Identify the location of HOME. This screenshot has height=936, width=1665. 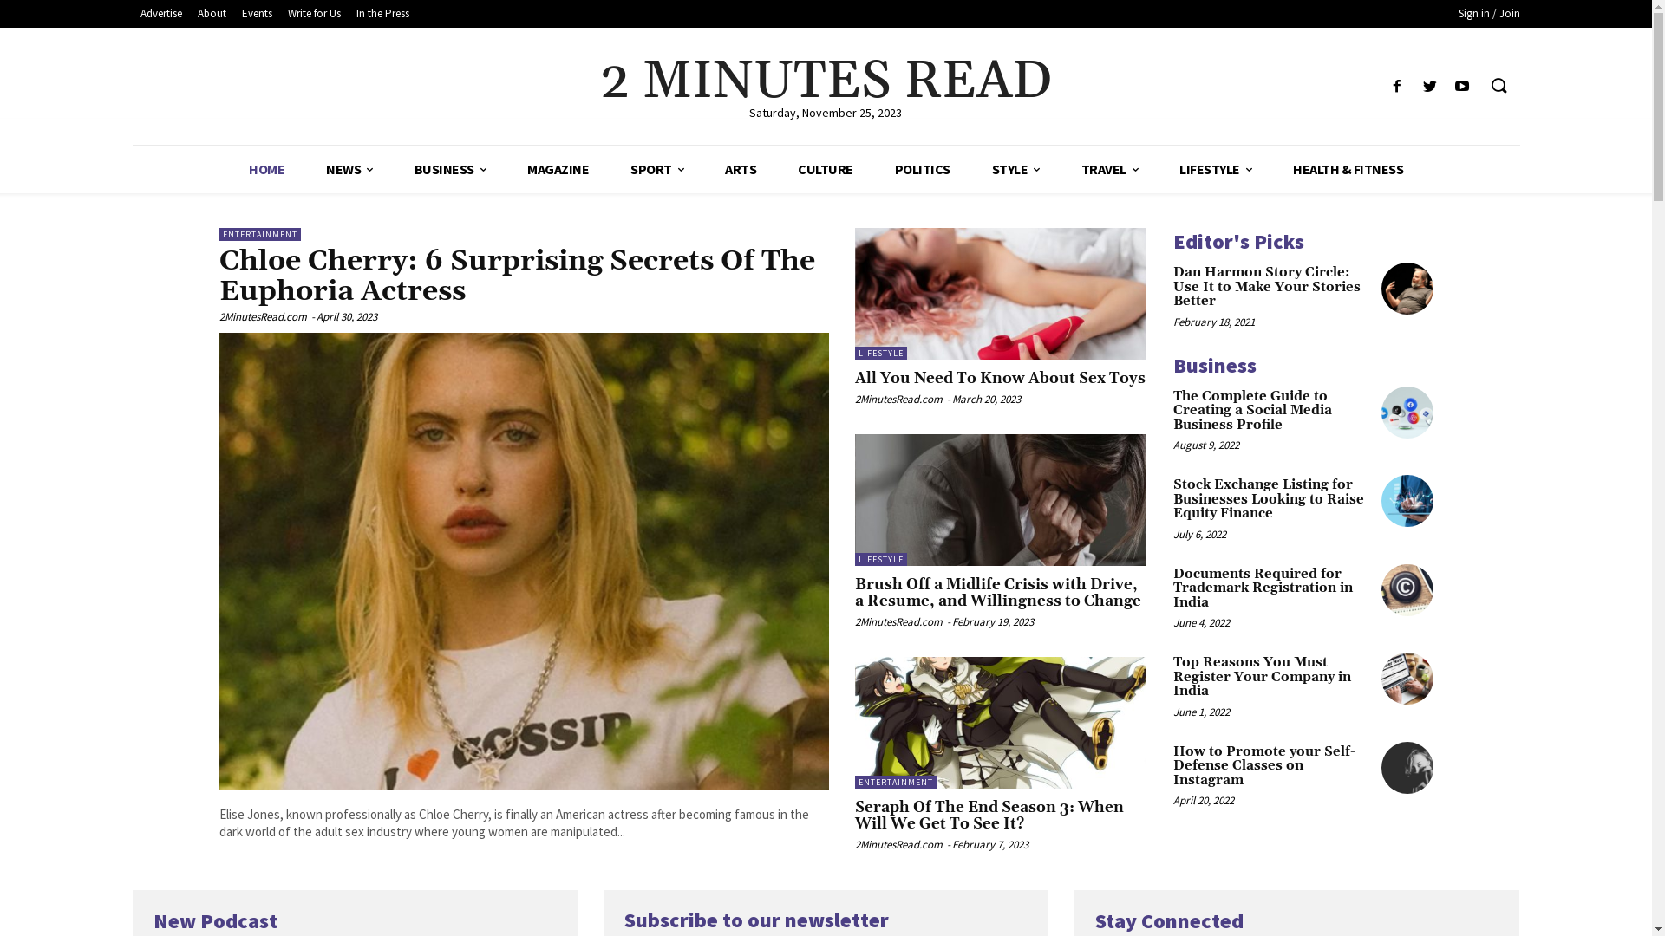
(267, 170).